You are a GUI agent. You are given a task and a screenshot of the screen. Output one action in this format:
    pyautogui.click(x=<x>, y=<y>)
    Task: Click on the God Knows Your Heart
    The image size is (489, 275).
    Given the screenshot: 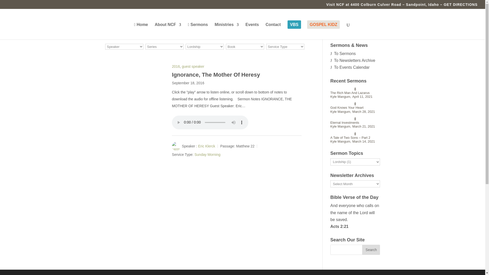 What is the action you would take?
    pyautogui.click(x=355, y=105)
    